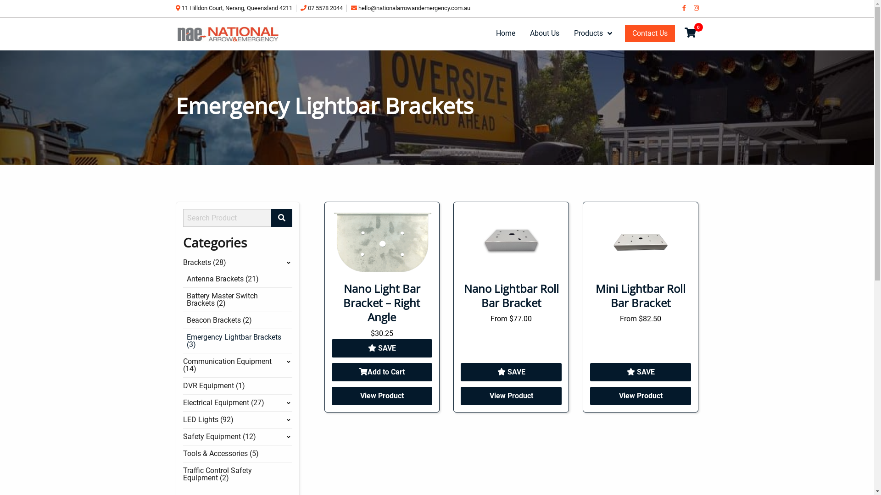 The height and width of the screenshot is (495, 881). I want to click on Beacon Brackets (2), so click(239, 320).